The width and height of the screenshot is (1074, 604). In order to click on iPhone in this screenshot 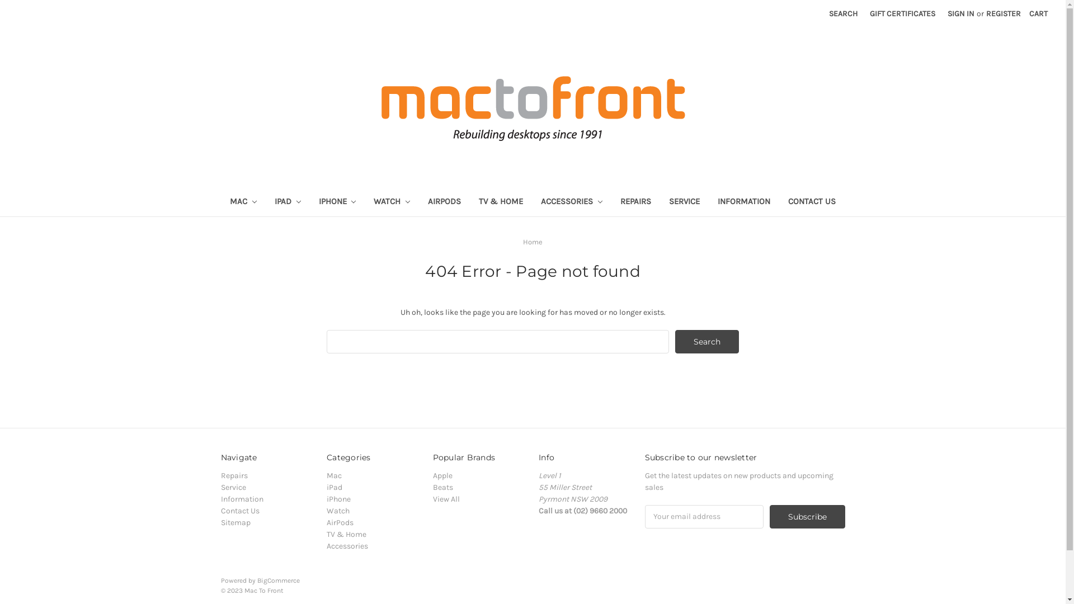, I will do `click(339, 499)`.